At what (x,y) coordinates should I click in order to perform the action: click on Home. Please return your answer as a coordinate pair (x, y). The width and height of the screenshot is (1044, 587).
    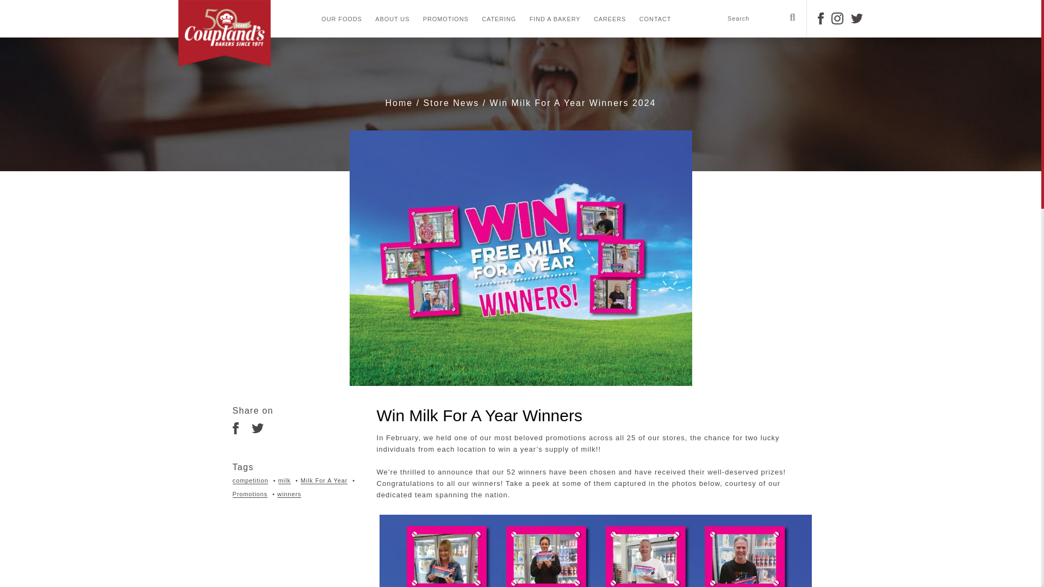
    Looking at the image, I should click on (399, 103).